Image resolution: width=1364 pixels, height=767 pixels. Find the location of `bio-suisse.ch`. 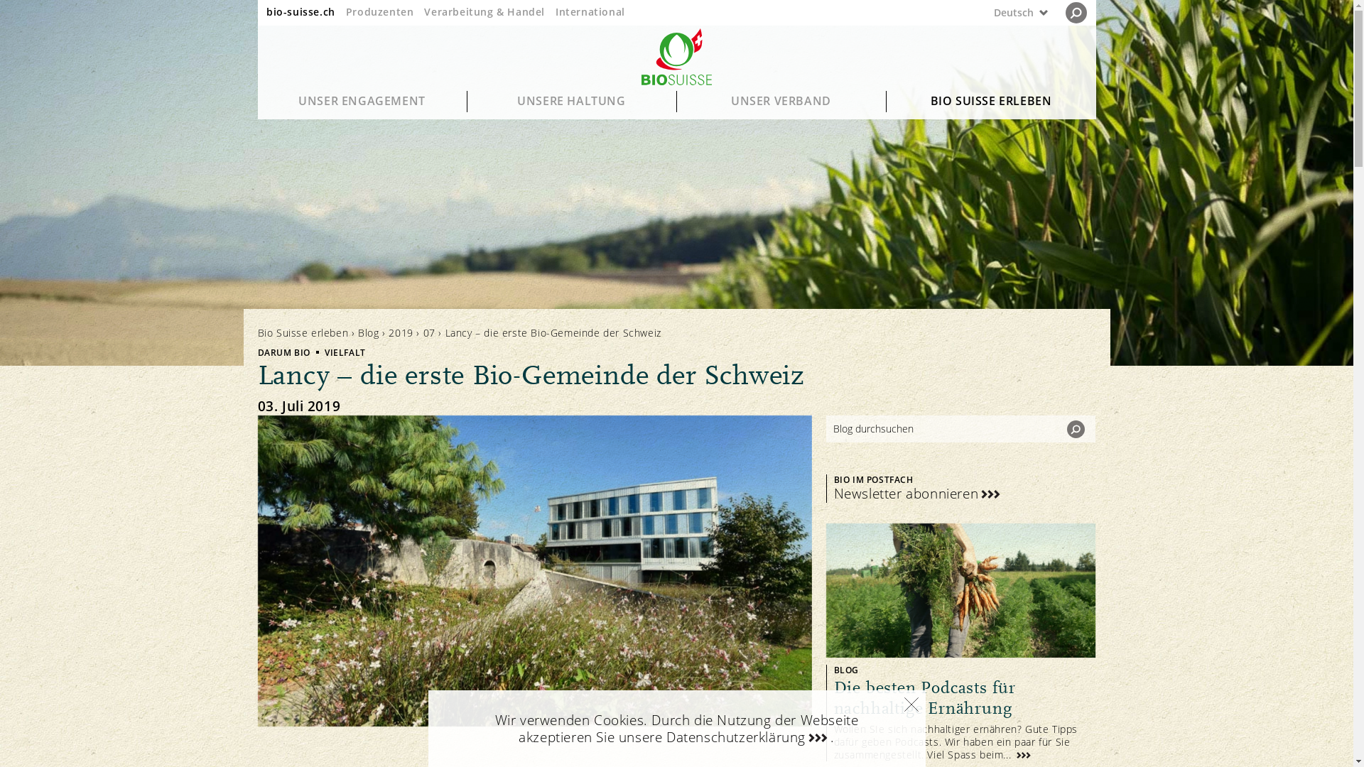

bio-suisse.ch is located at coordinates (301, 11).